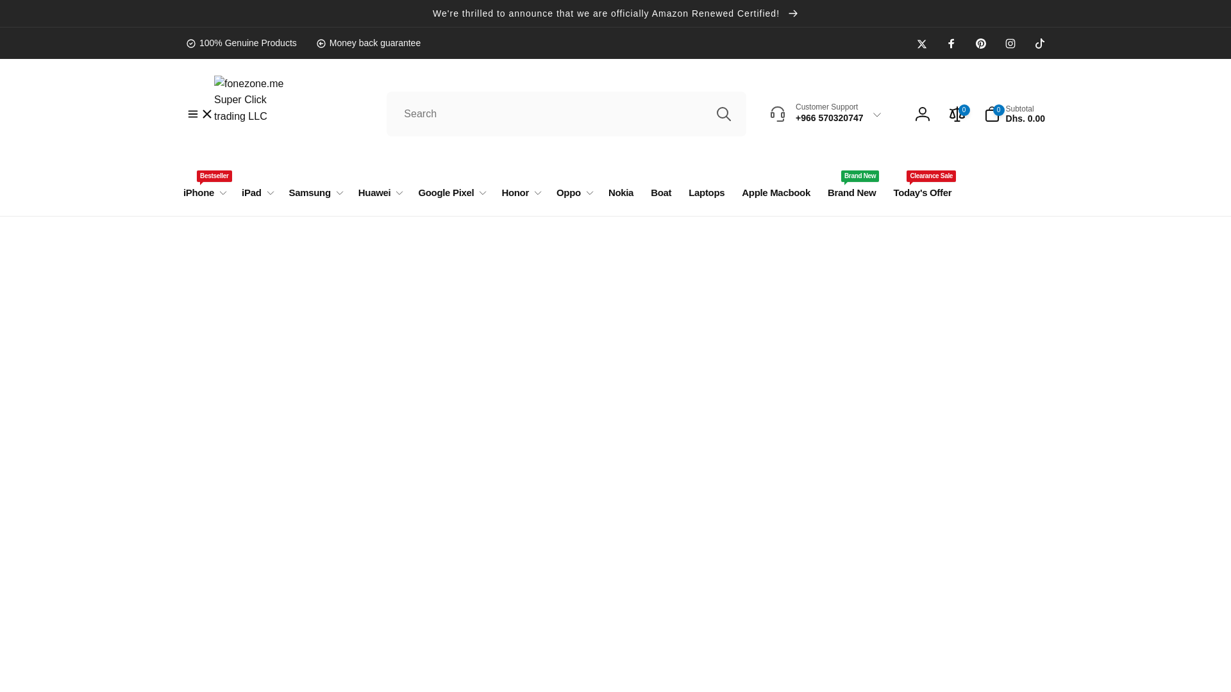 This screenshot has width=1231, height=692. Describe the element at coordinates (1040, 44) in the screenshot. I see `TikTok` at that location.